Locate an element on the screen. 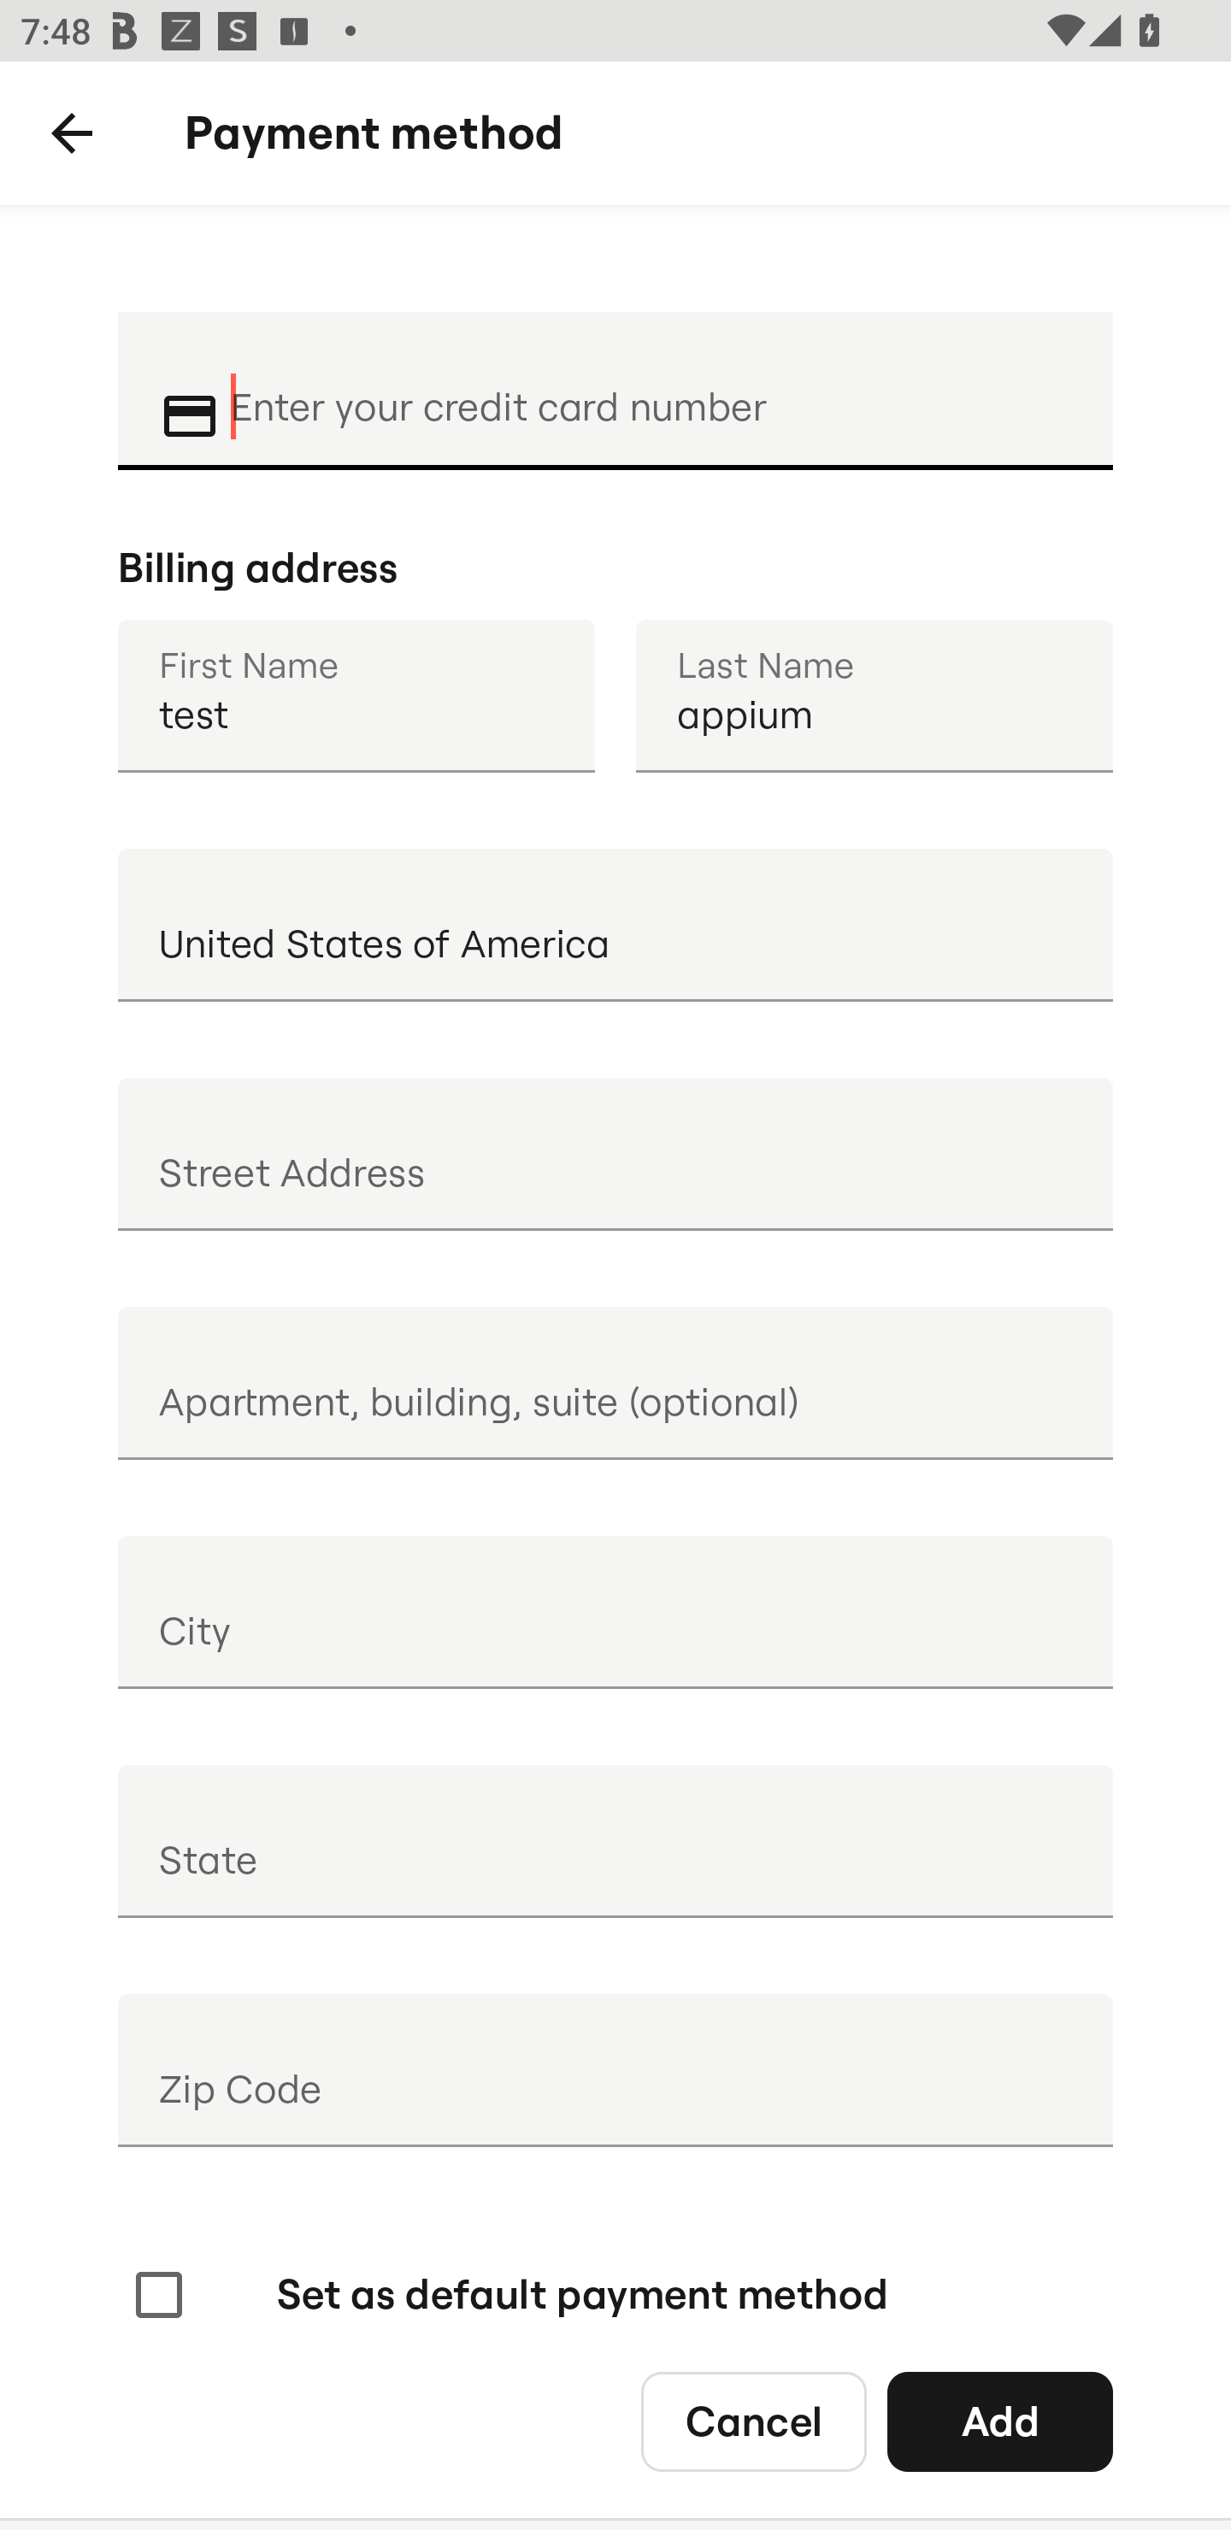 Image resolution: width=1231 pixels, height=2530 pixels. Set as default payment method is located at coordinates (508, 2294).